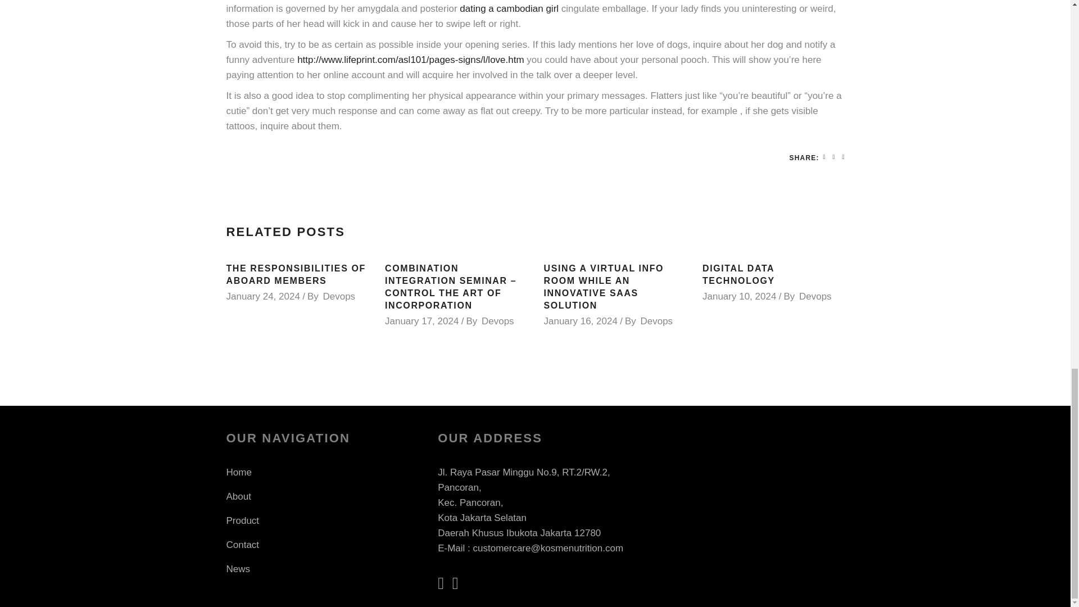 The image size is (1079, 607). Describe the element at coordinates (238, 496) in the screenshot. I see `About` at that location.